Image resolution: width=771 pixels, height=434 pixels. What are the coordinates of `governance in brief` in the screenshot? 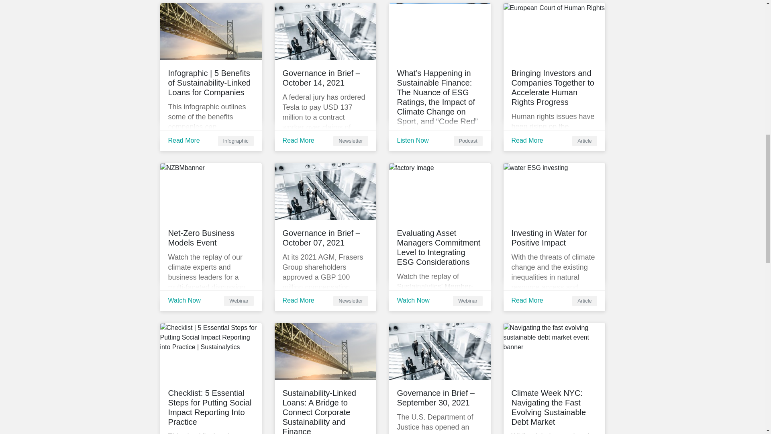 It's located at (325, 191).